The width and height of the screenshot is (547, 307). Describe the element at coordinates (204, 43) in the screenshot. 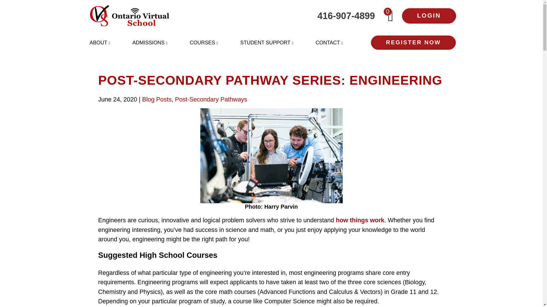

I see `COURSES` at that location.